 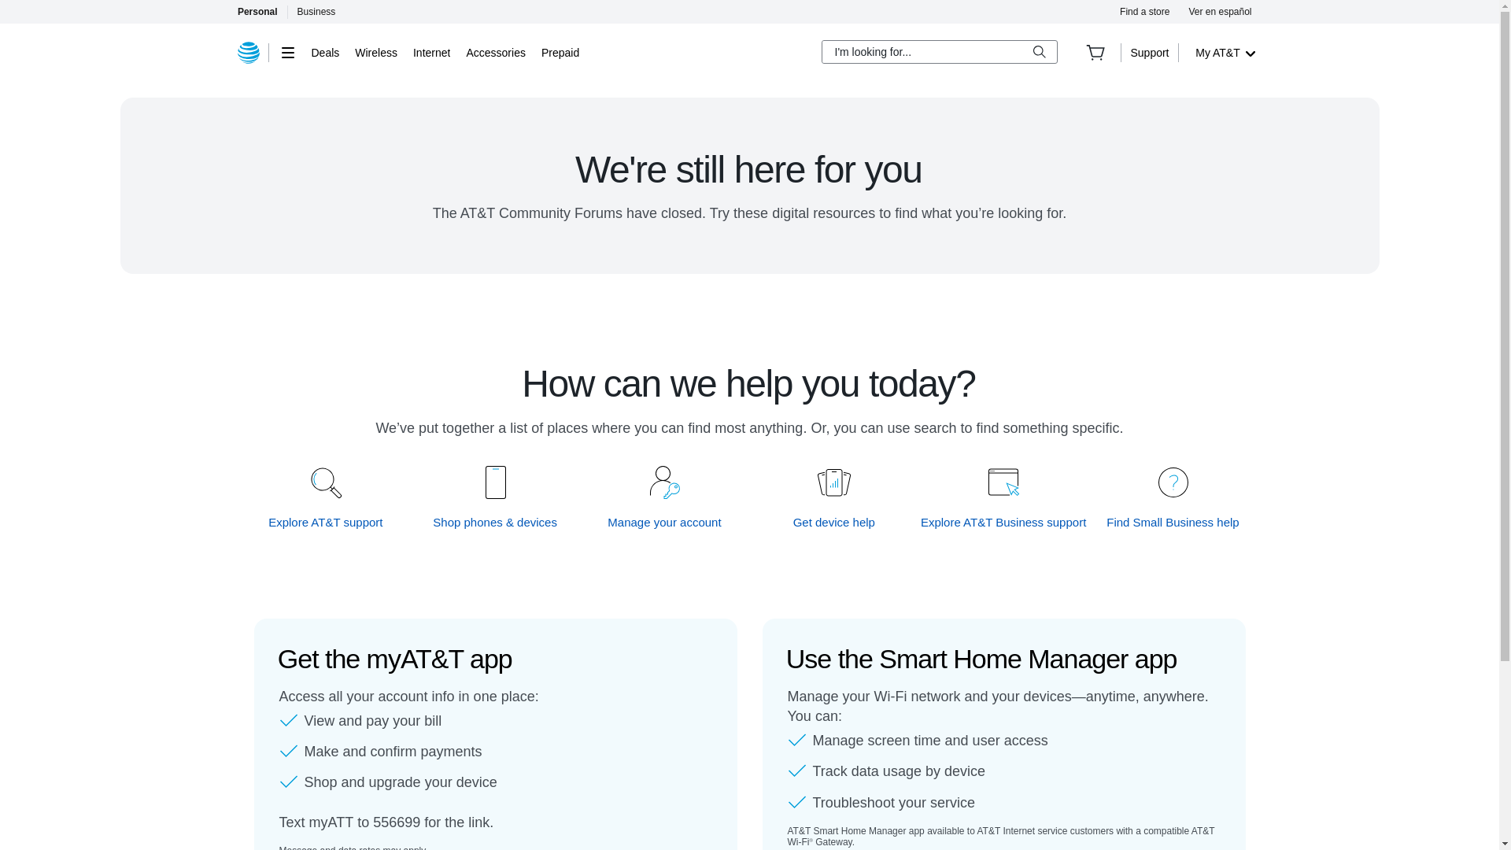 I want to click on Wireless, so click(x=376, y=52).